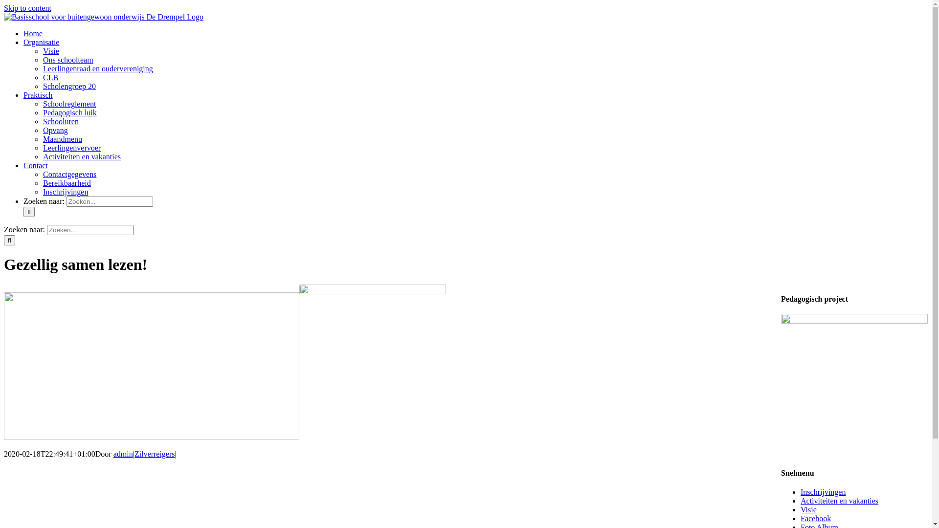 This screenshot has height=528, width=939. Describe the element at coordinates (51, 77) in the screenshot. I see `CLB` at that location.